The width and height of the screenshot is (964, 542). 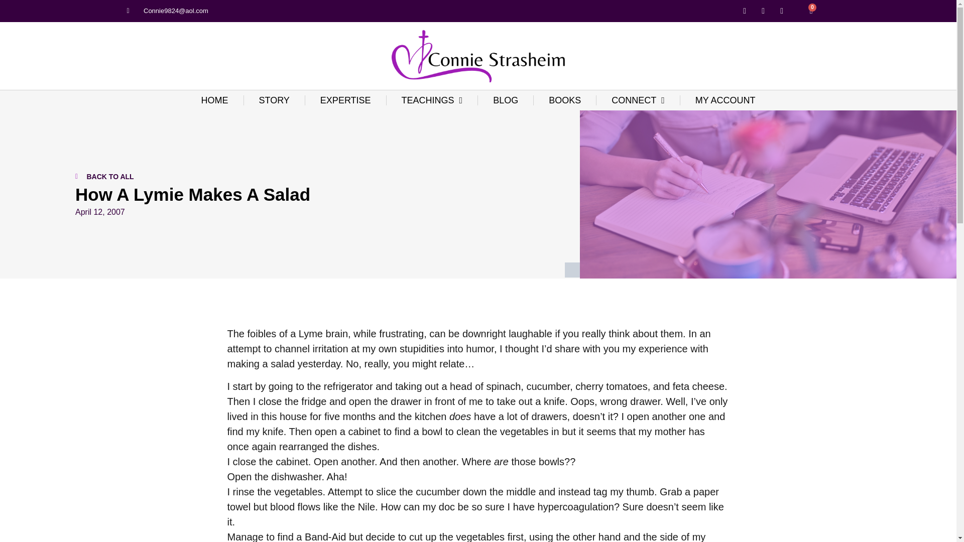 What do you see at coordinates (432, 100) in the screenshot?
I see `TEACHINGS` at bounding box center [432, 100].